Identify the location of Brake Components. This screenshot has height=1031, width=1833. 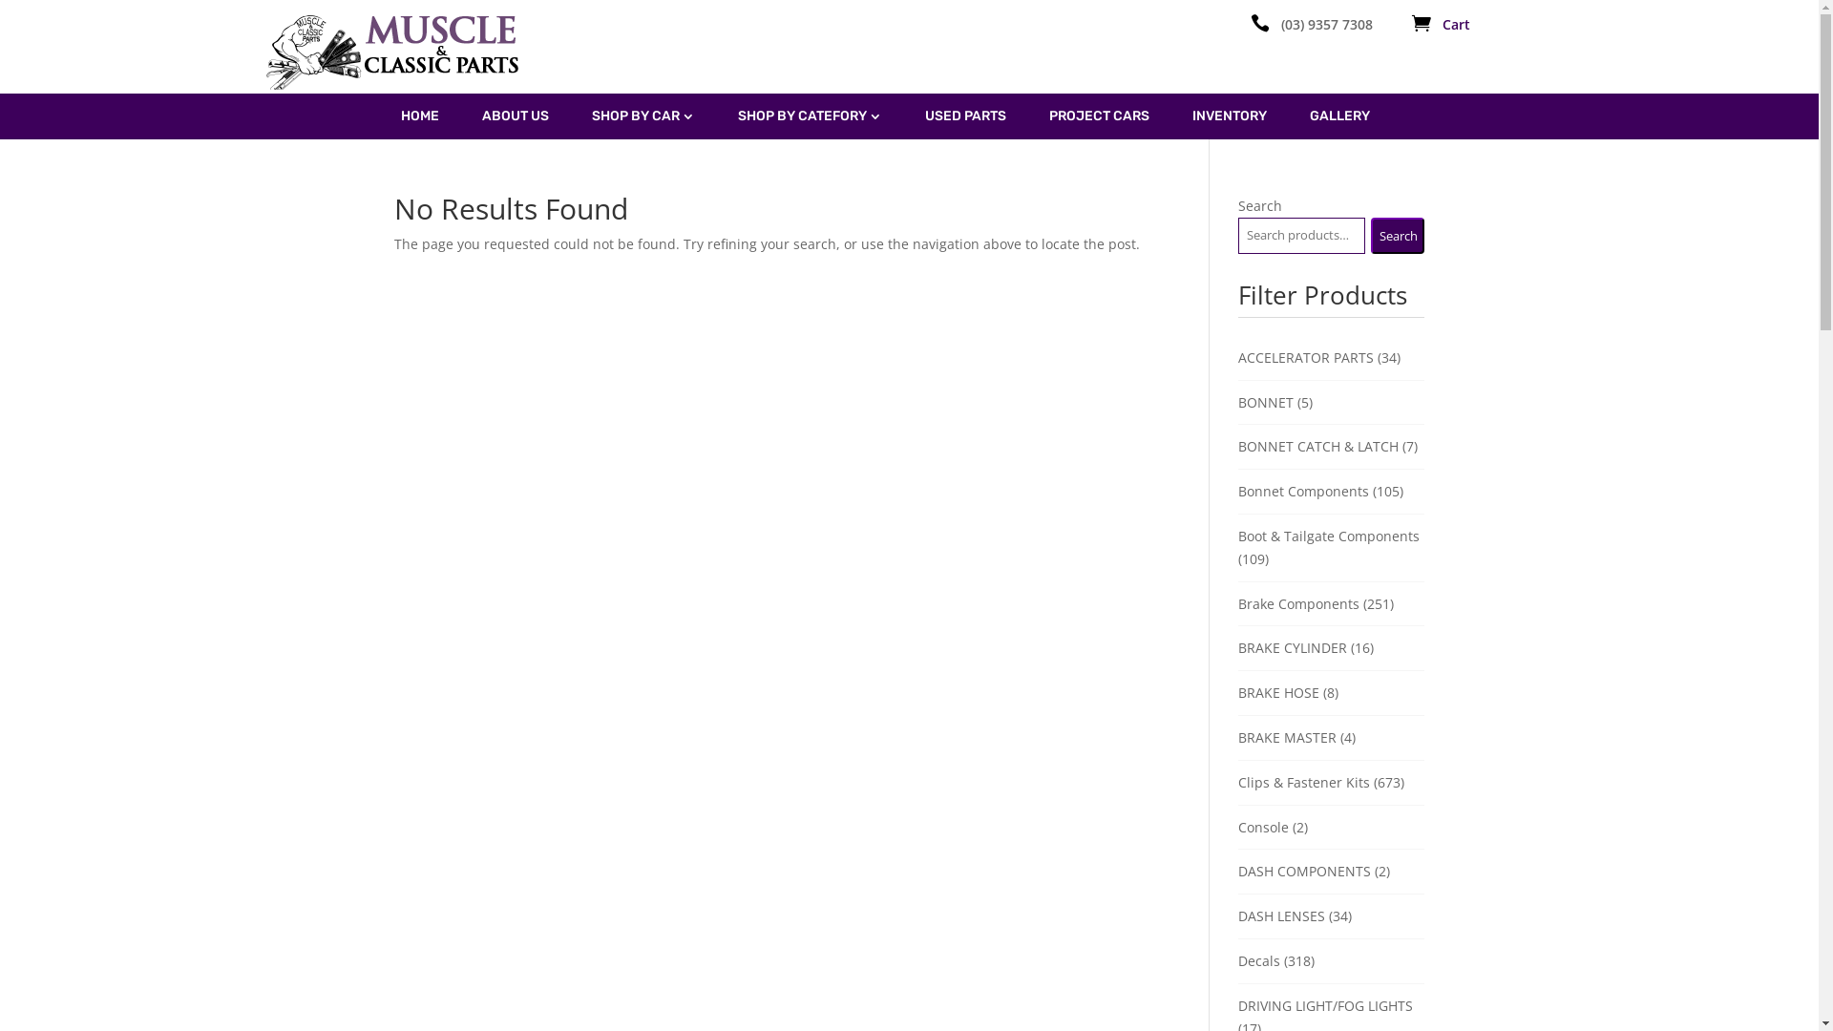
(1298, 603).